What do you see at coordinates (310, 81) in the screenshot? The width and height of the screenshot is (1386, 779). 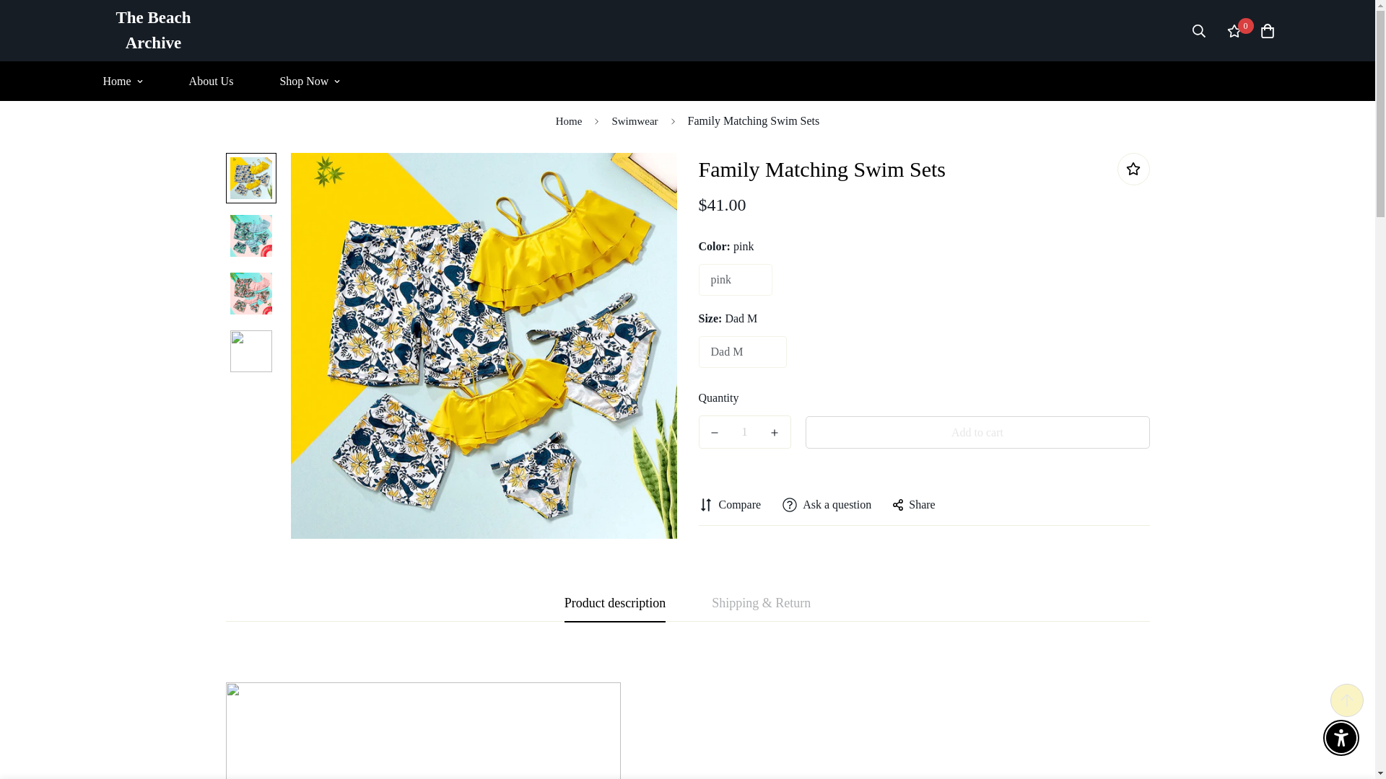 I see `Shop Now` at bounding box center [310, 81].